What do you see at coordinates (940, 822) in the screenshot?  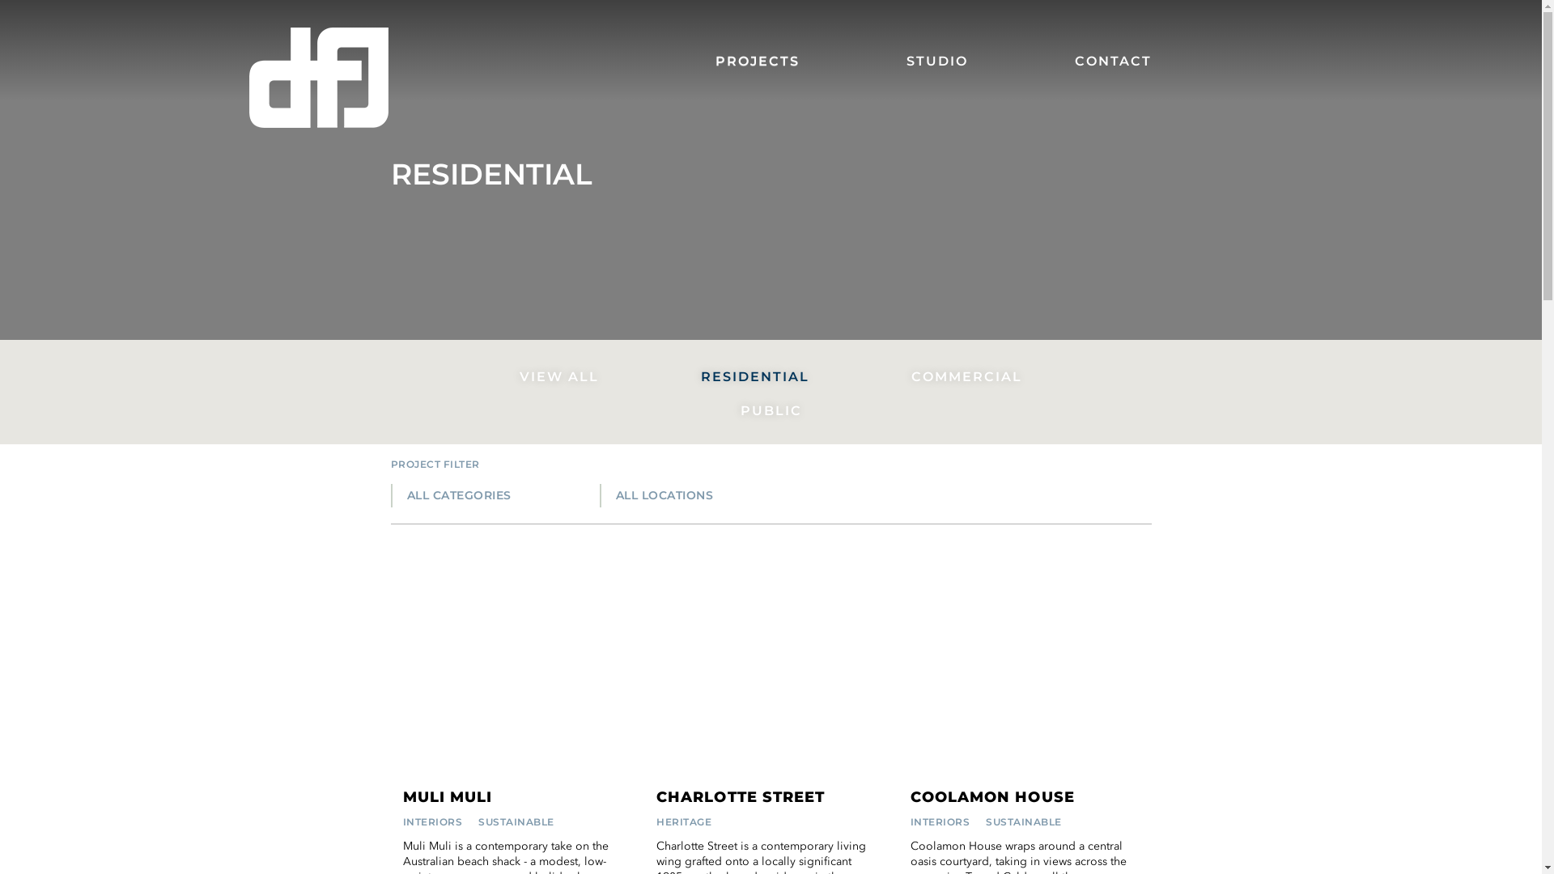 I see `INTERIORS` at bounding box center [940, 822].